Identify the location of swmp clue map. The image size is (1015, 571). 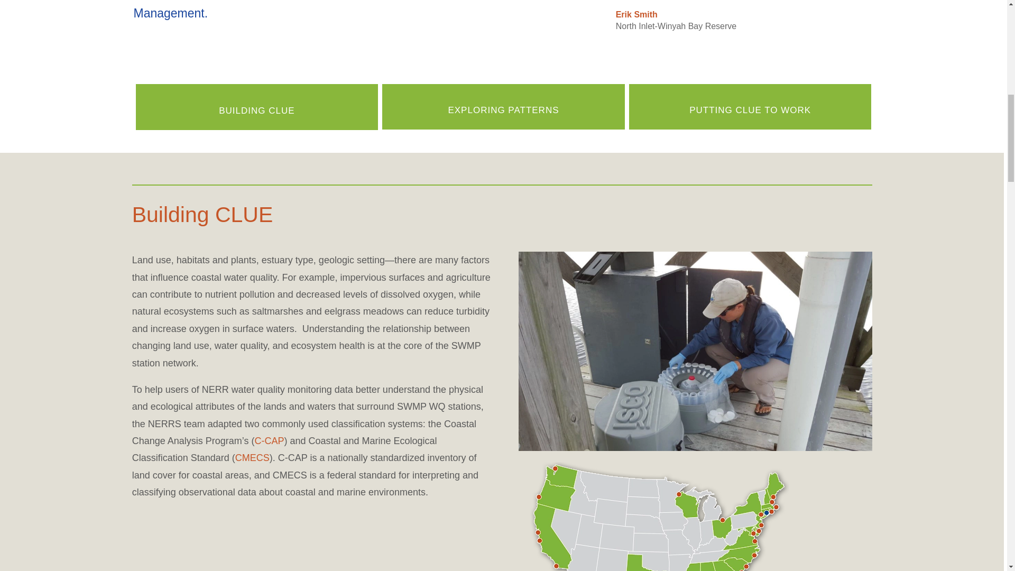
(654, 516).